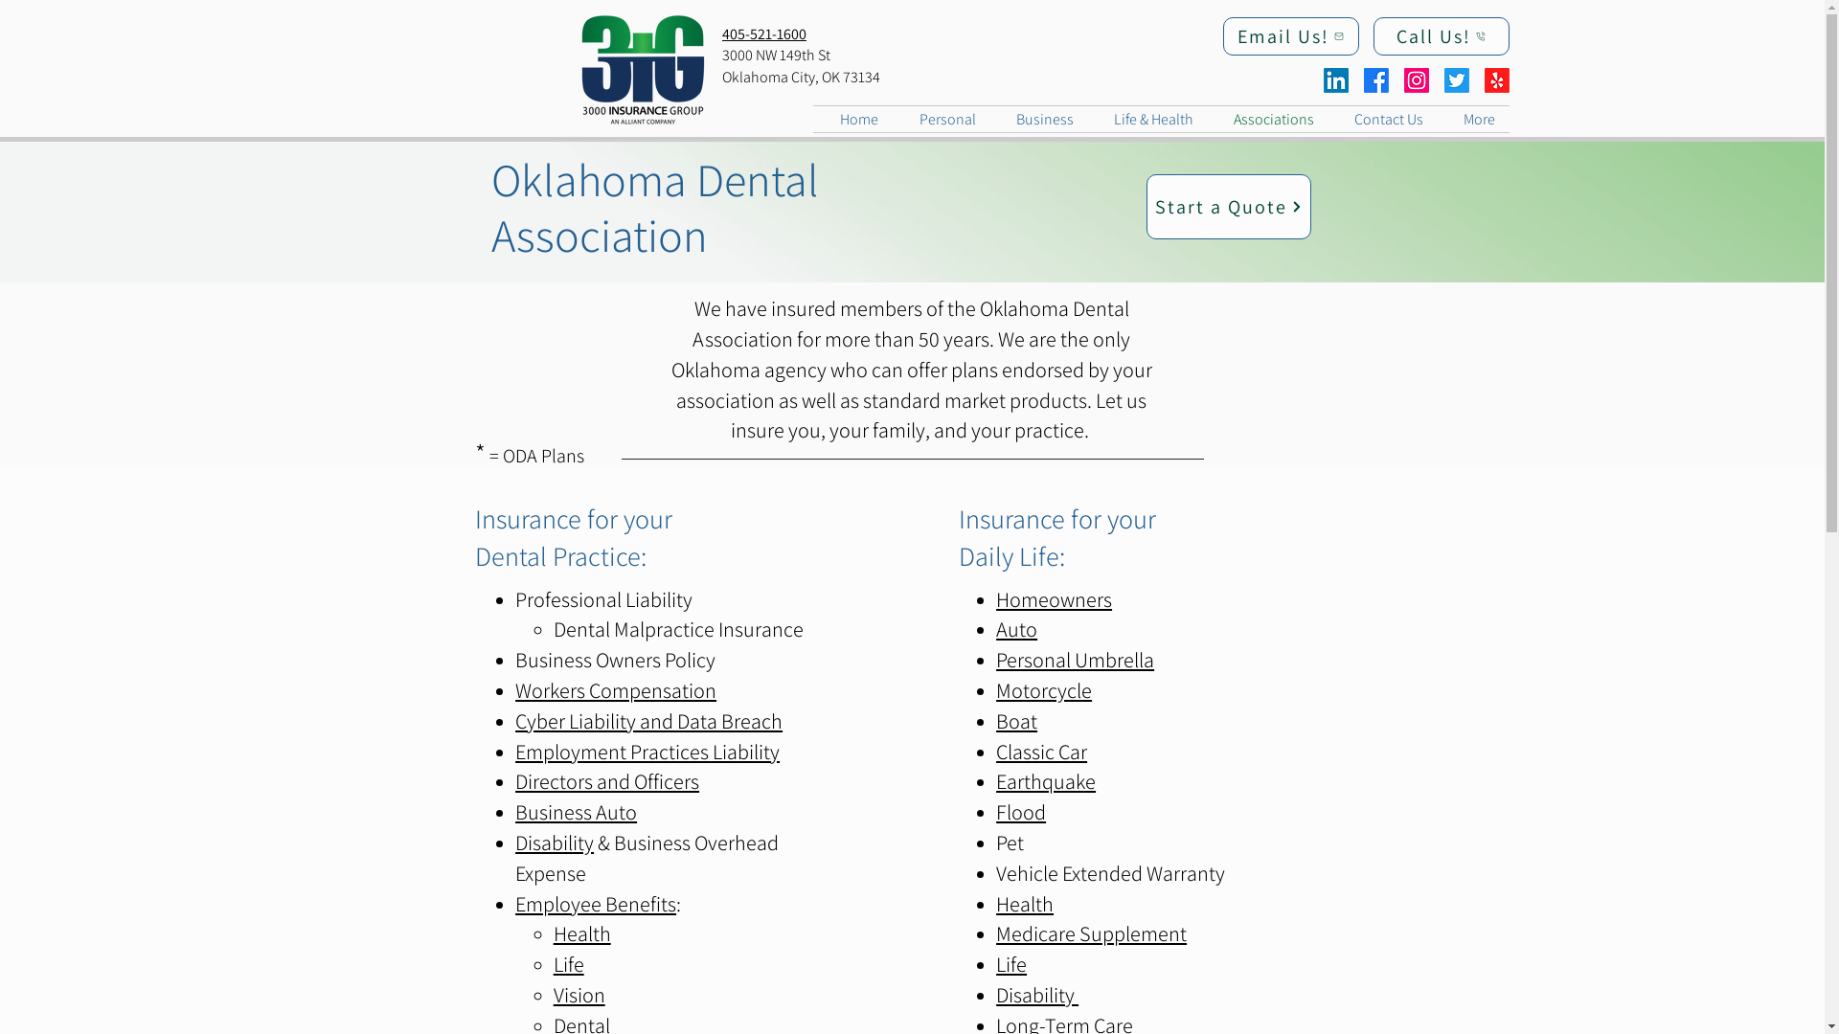  What do you see at coordinates (1075, 661) in the screenshot?
I see `Personal Umbrella` at bounding box center [1075, 661].